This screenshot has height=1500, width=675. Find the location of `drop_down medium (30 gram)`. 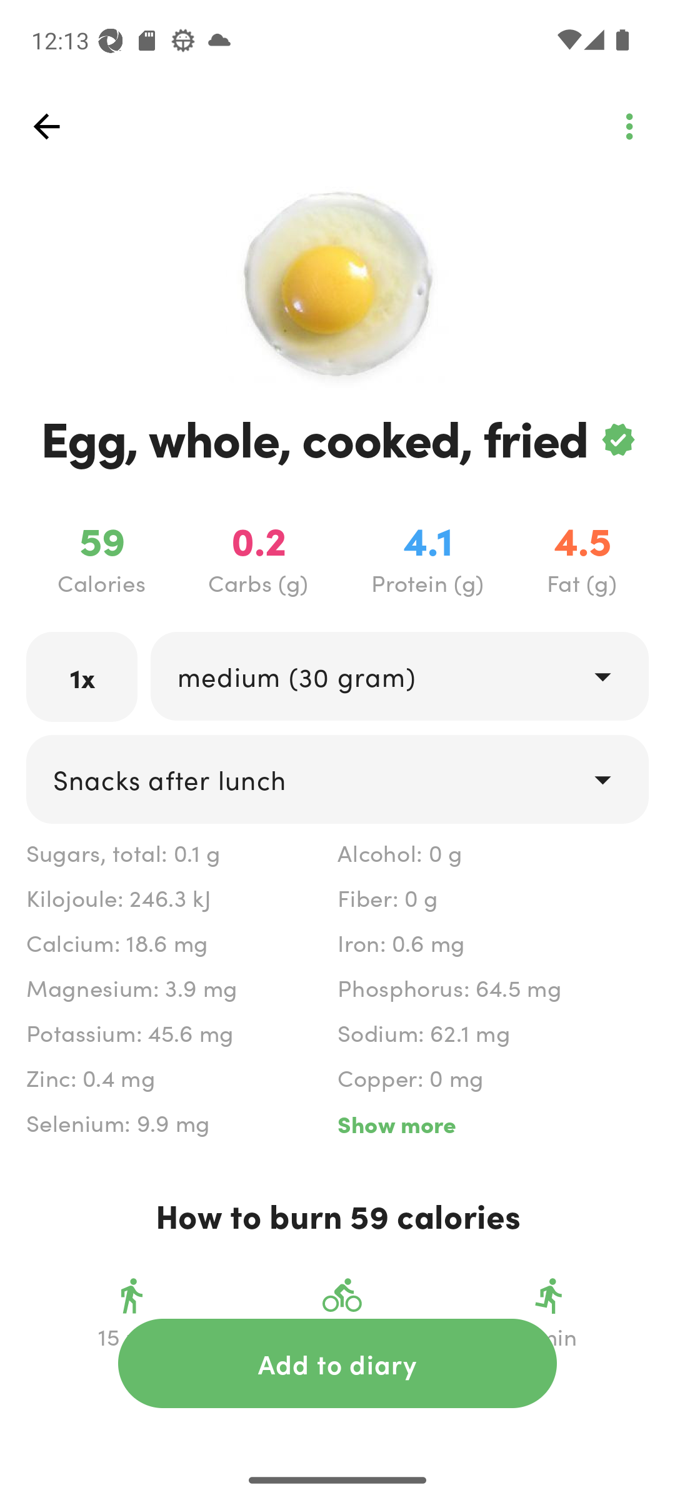

drop_down medium (30 gram) is located at coordinates (399, 676).